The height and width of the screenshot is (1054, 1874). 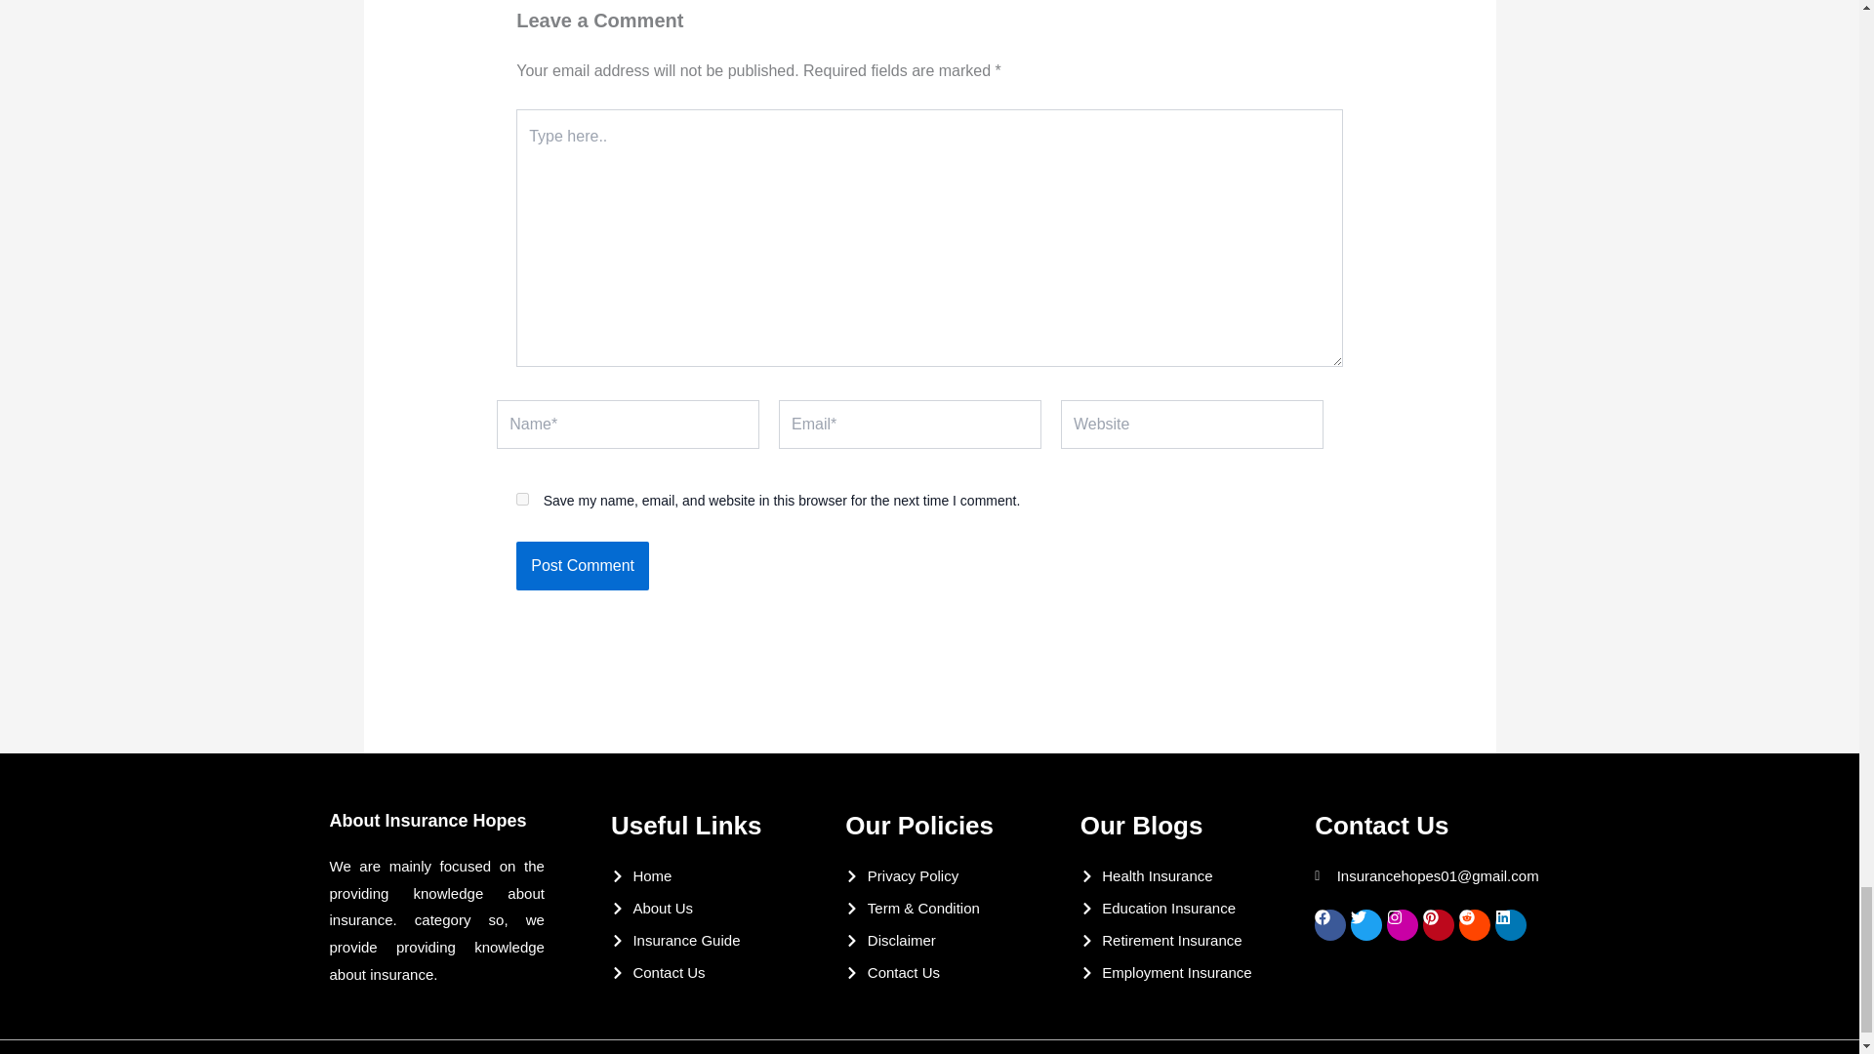 What do you see at coordinates (582, 566) in the screenshot?
I see `Post Comment` at bounding box center [582, 566].